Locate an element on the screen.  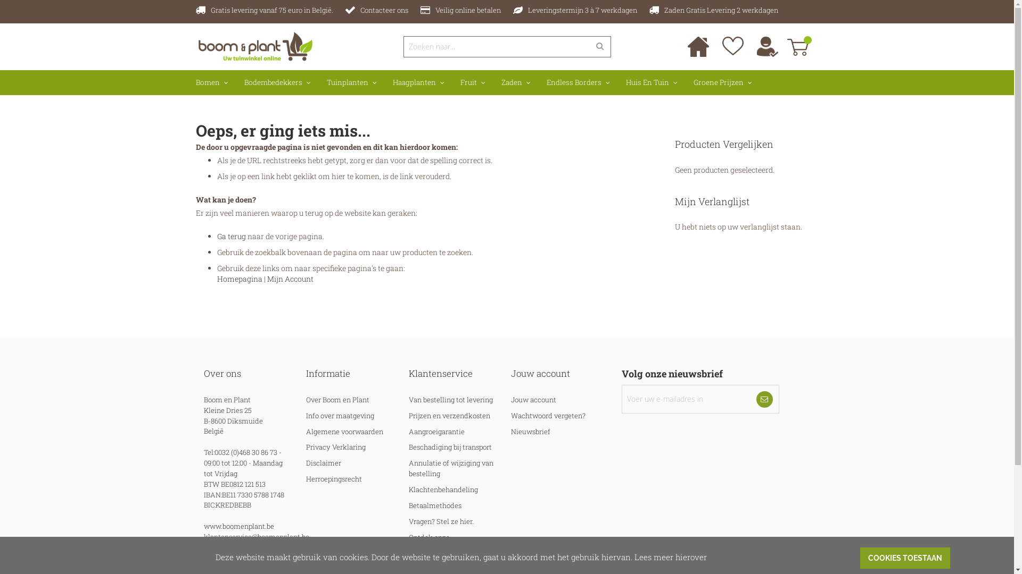
Prijzen en verzendkosten is located at coordinates (449, 416).